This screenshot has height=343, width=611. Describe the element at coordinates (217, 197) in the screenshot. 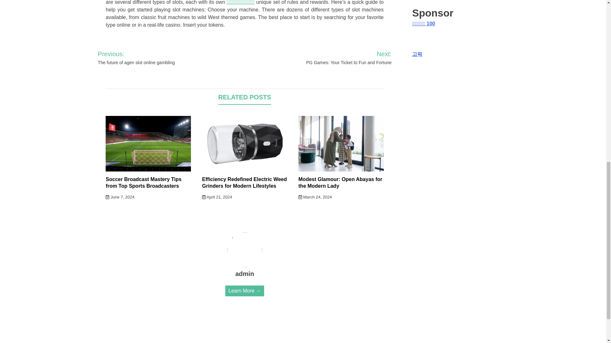

I see `April 21, 2024` at that location.